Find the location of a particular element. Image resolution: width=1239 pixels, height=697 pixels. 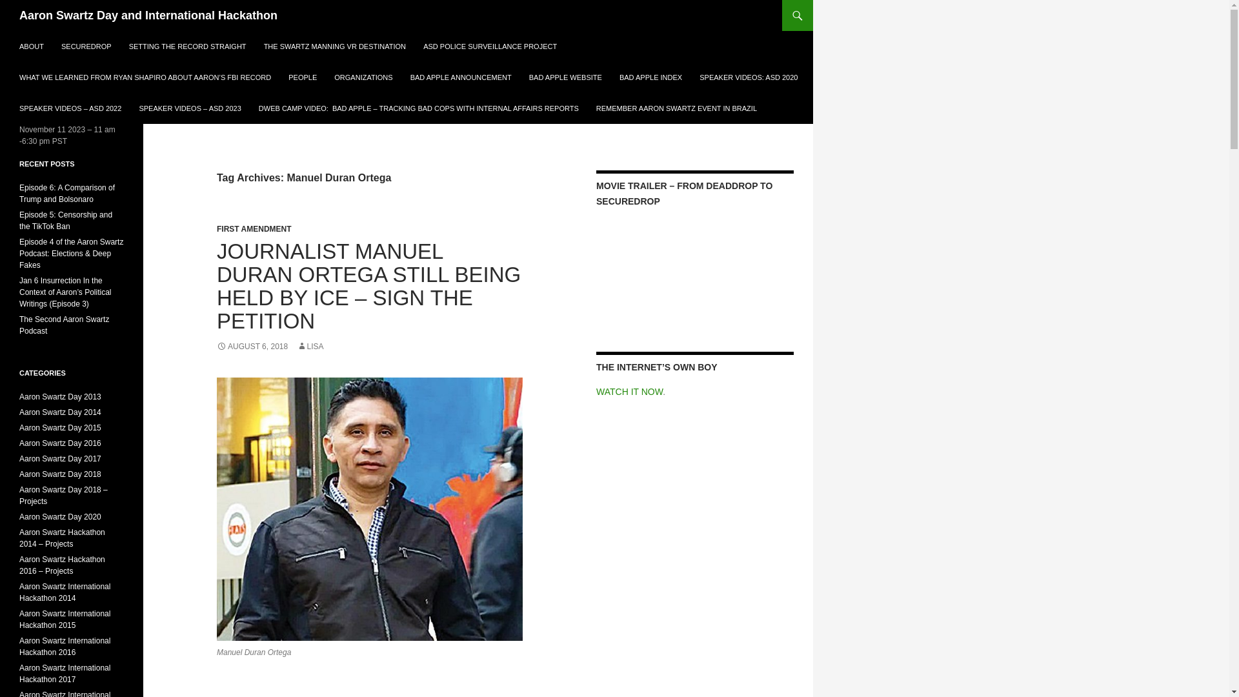

ORGANIZATIONS is located at coordinates (363, 77).